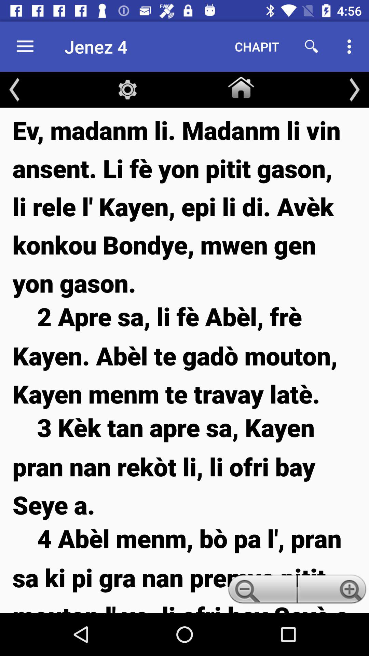 This screenshot has height=656, width=369. I want to click on press icon next to the jenez 4, so click(257, 46).